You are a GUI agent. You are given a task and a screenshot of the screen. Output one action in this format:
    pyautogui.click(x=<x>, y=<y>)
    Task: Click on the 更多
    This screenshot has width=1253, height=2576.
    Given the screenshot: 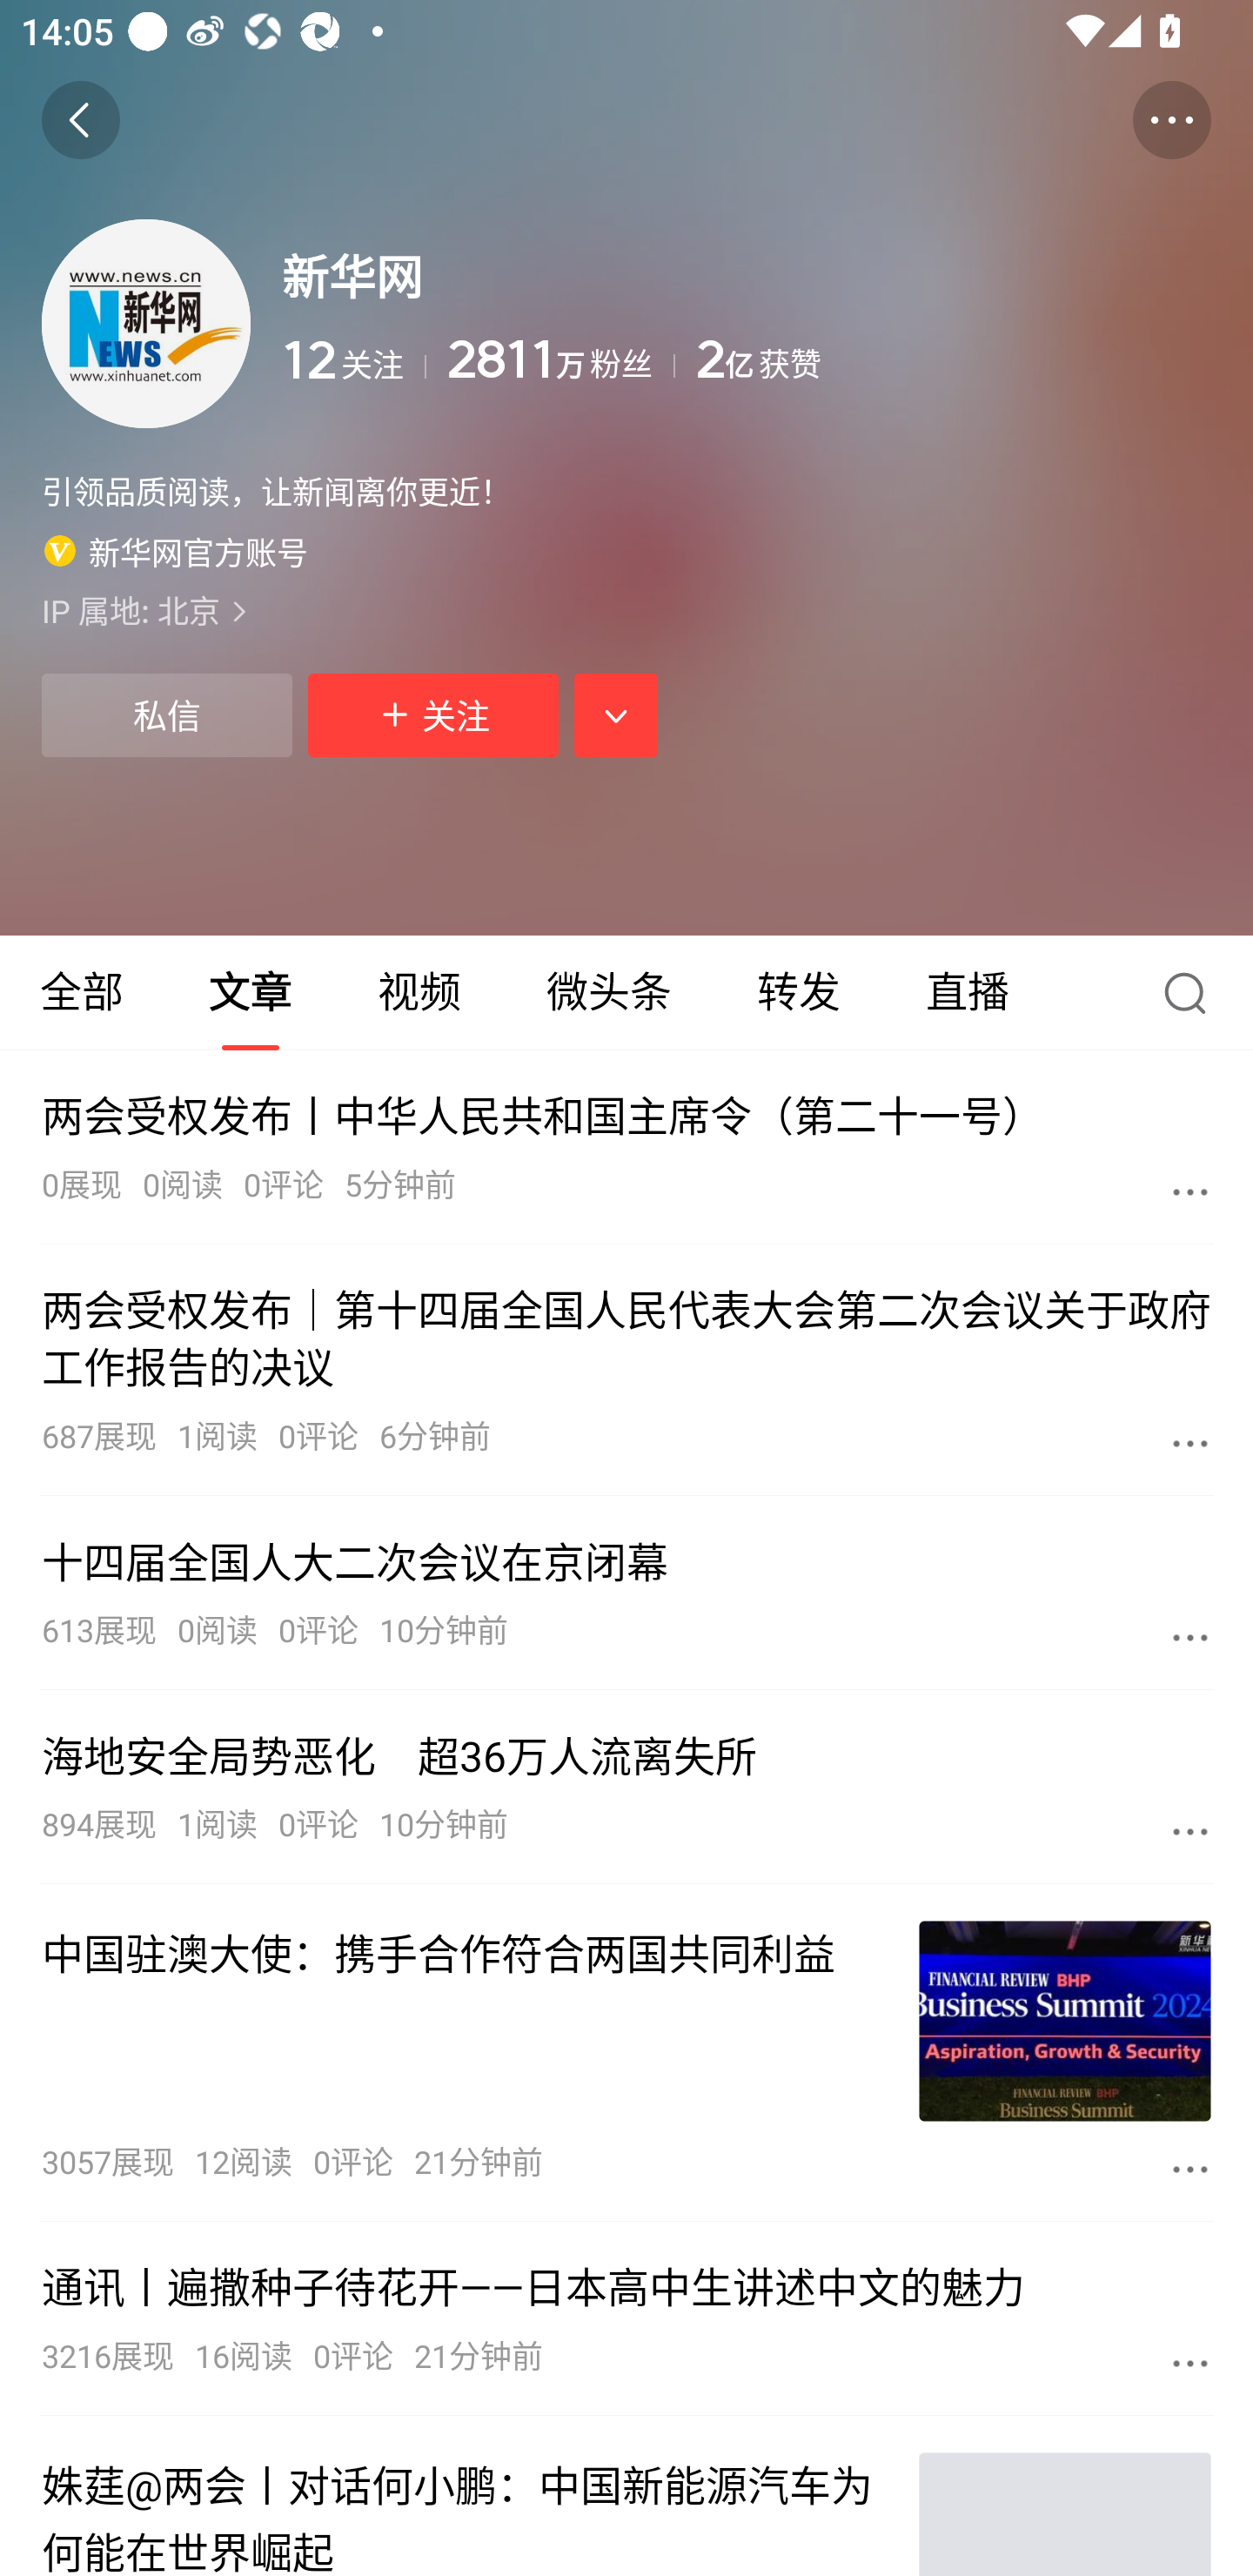 What is the action you would take?
    pyautogui.click(x=1190, y=1191)
    